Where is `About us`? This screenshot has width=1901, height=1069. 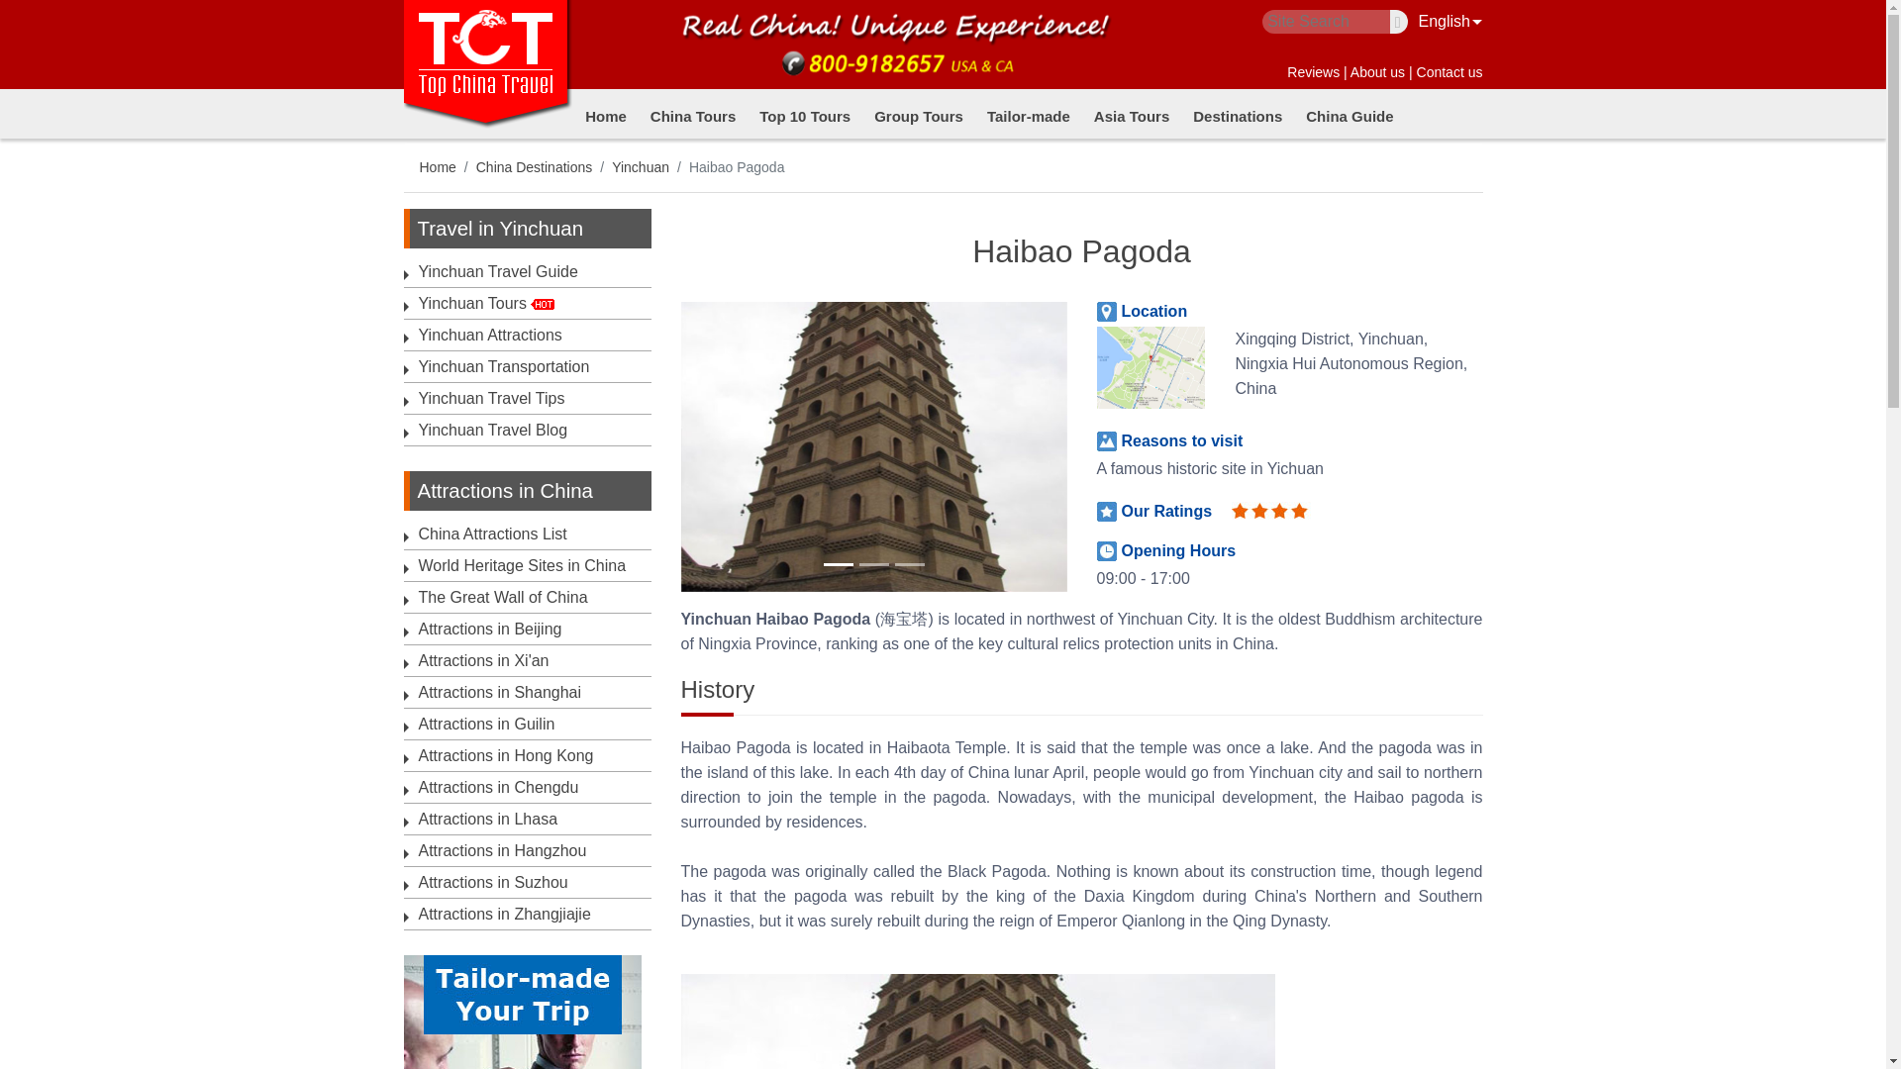 About us is located at coordinates (1376, 71).